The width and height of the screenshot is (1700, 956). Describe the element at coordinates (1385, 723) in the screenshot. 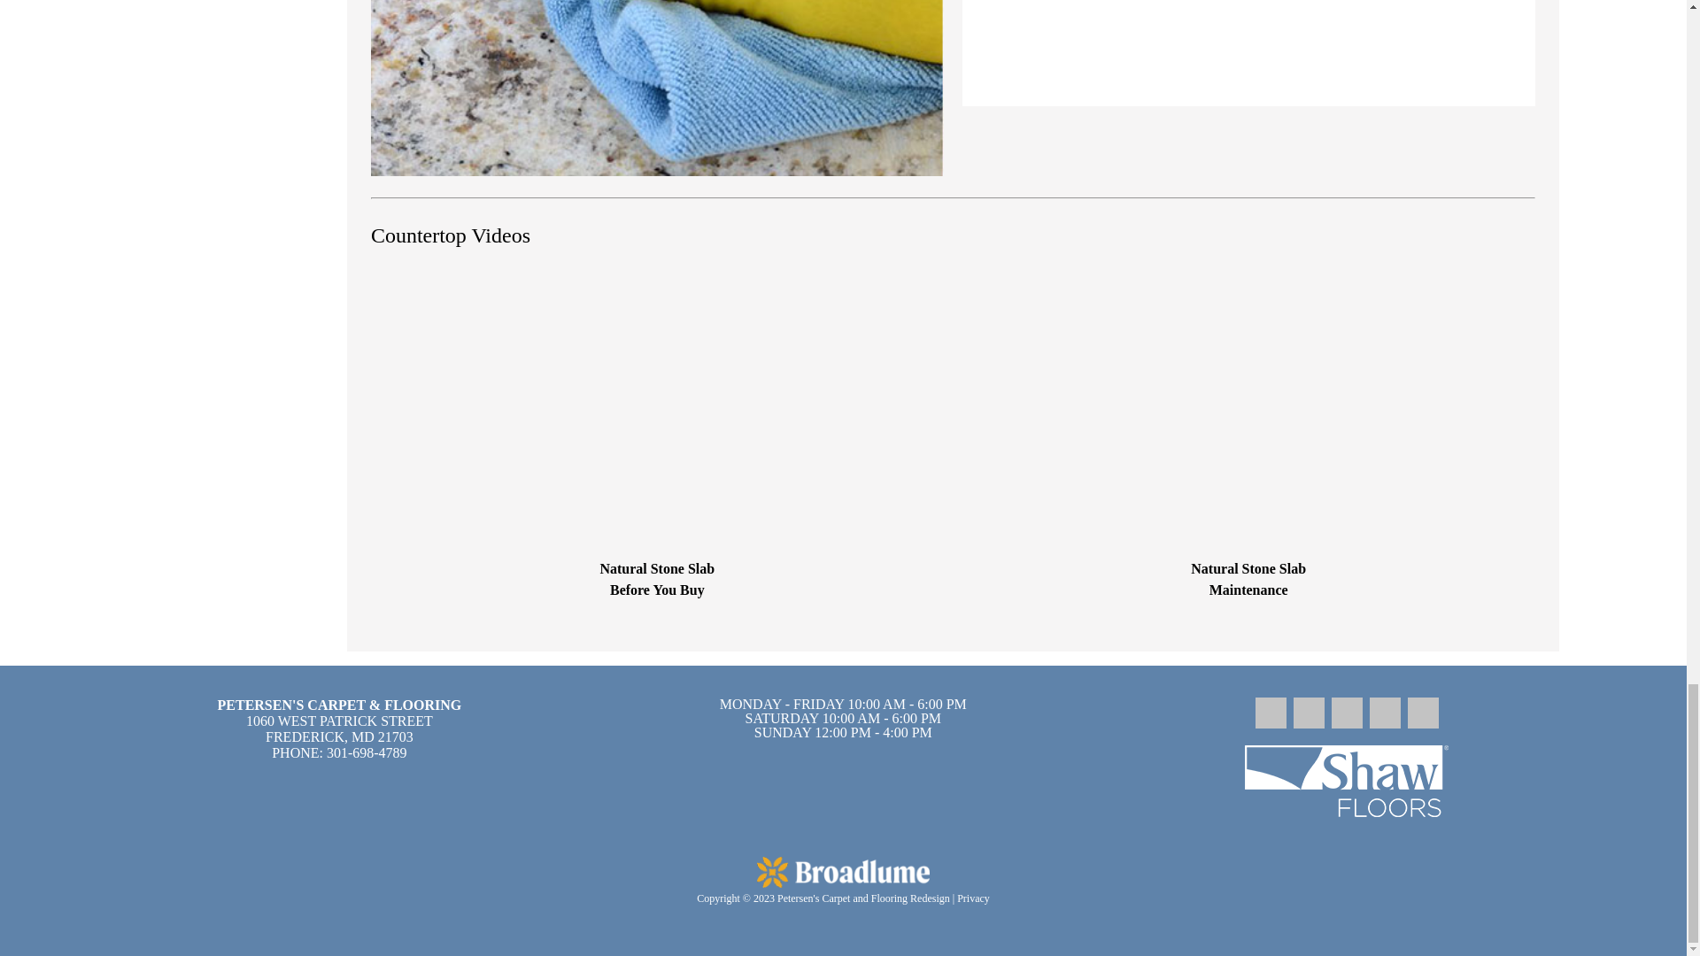

I see `yelp` at that location.